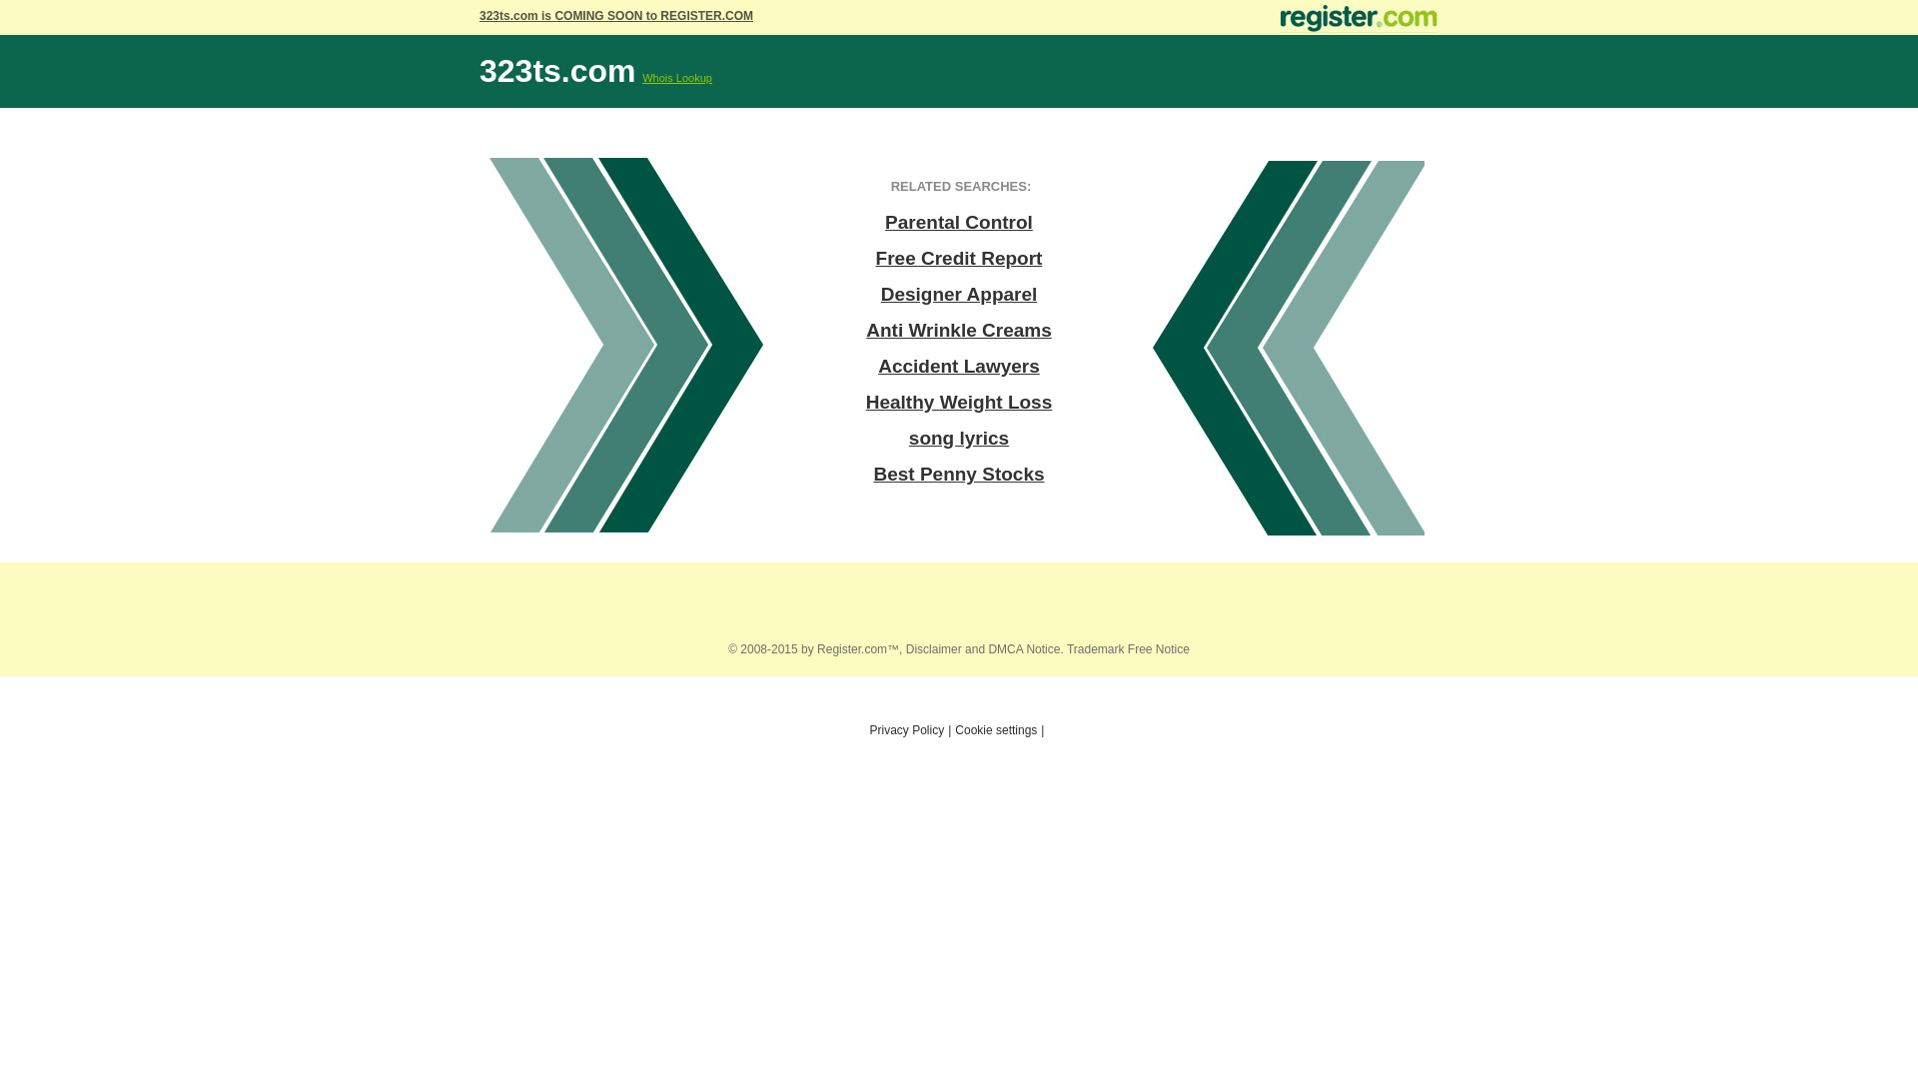 The height and width of the screenshot is (1079, 1918). Describe the element at coordinates (557, 71) in the screenshot. I see `323ts.com` at that location.